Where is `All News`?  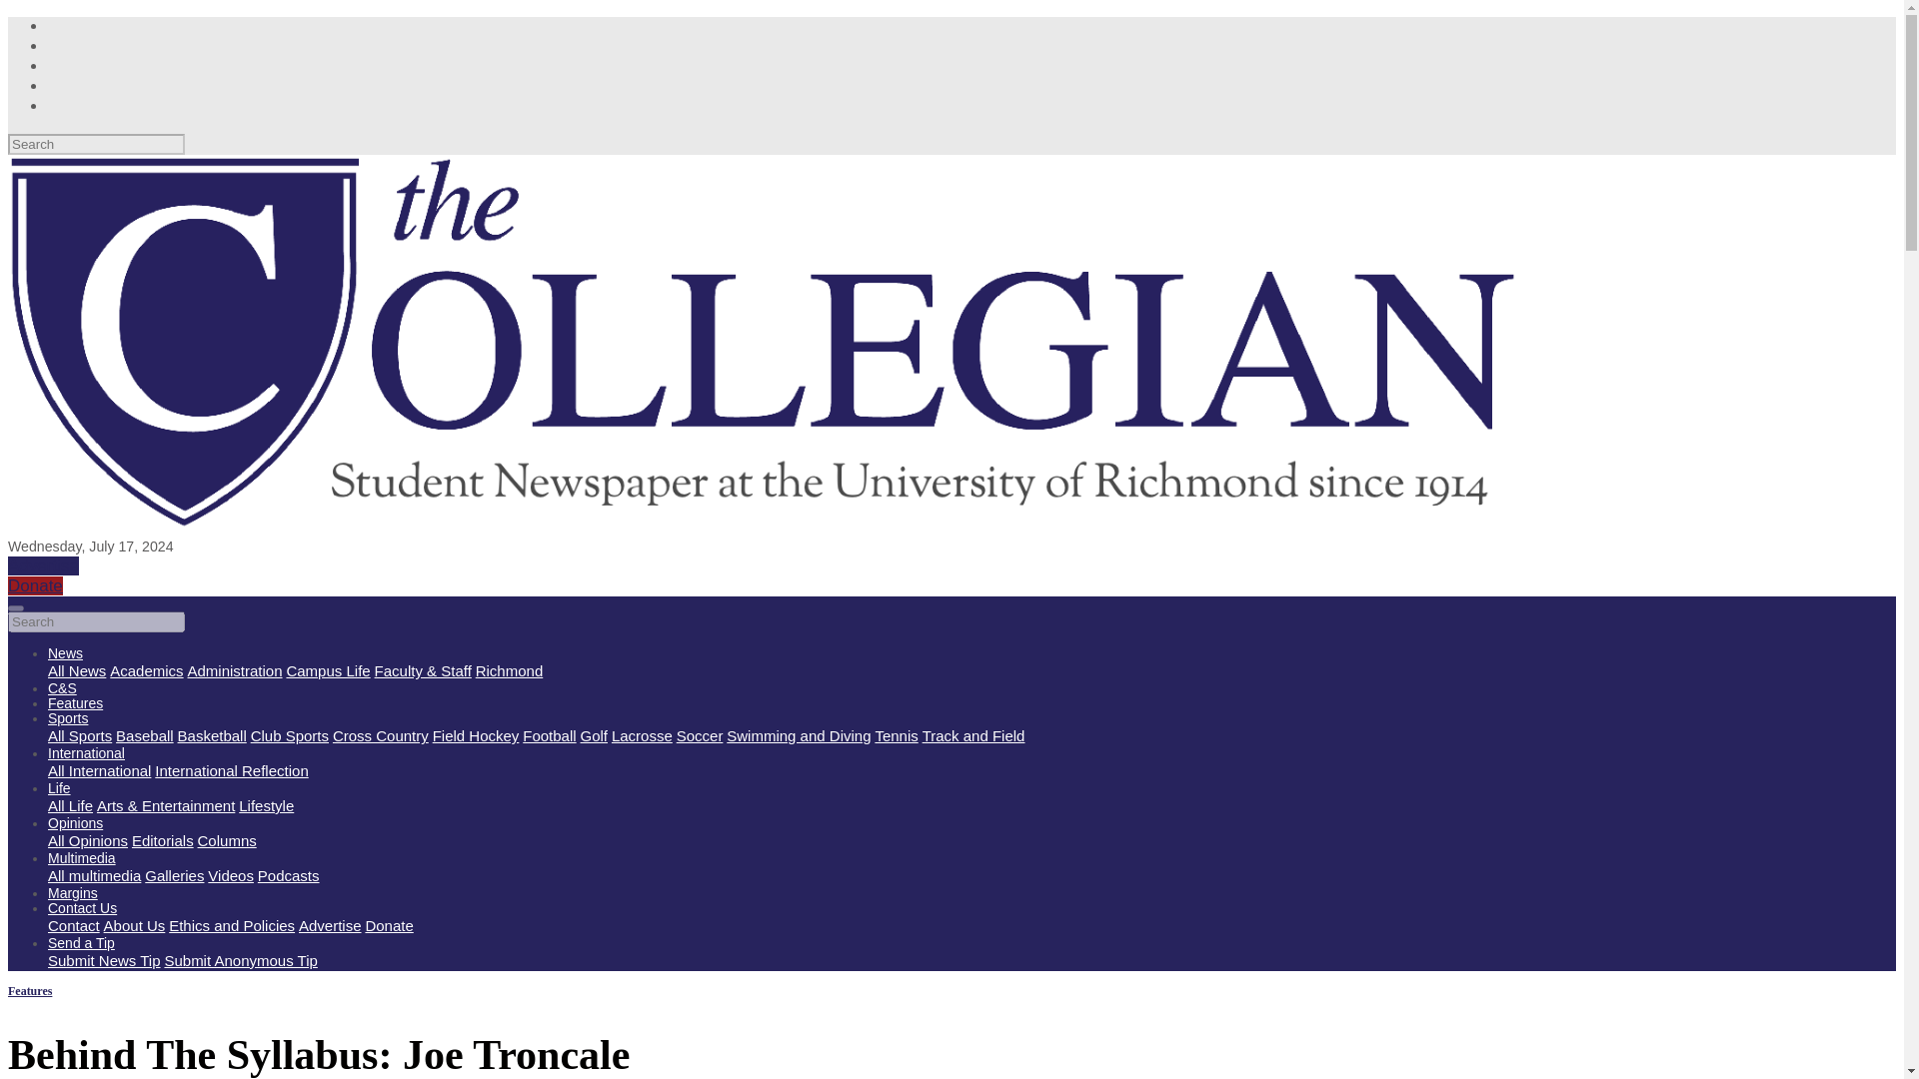 All News is located at coordinates (76, 671).